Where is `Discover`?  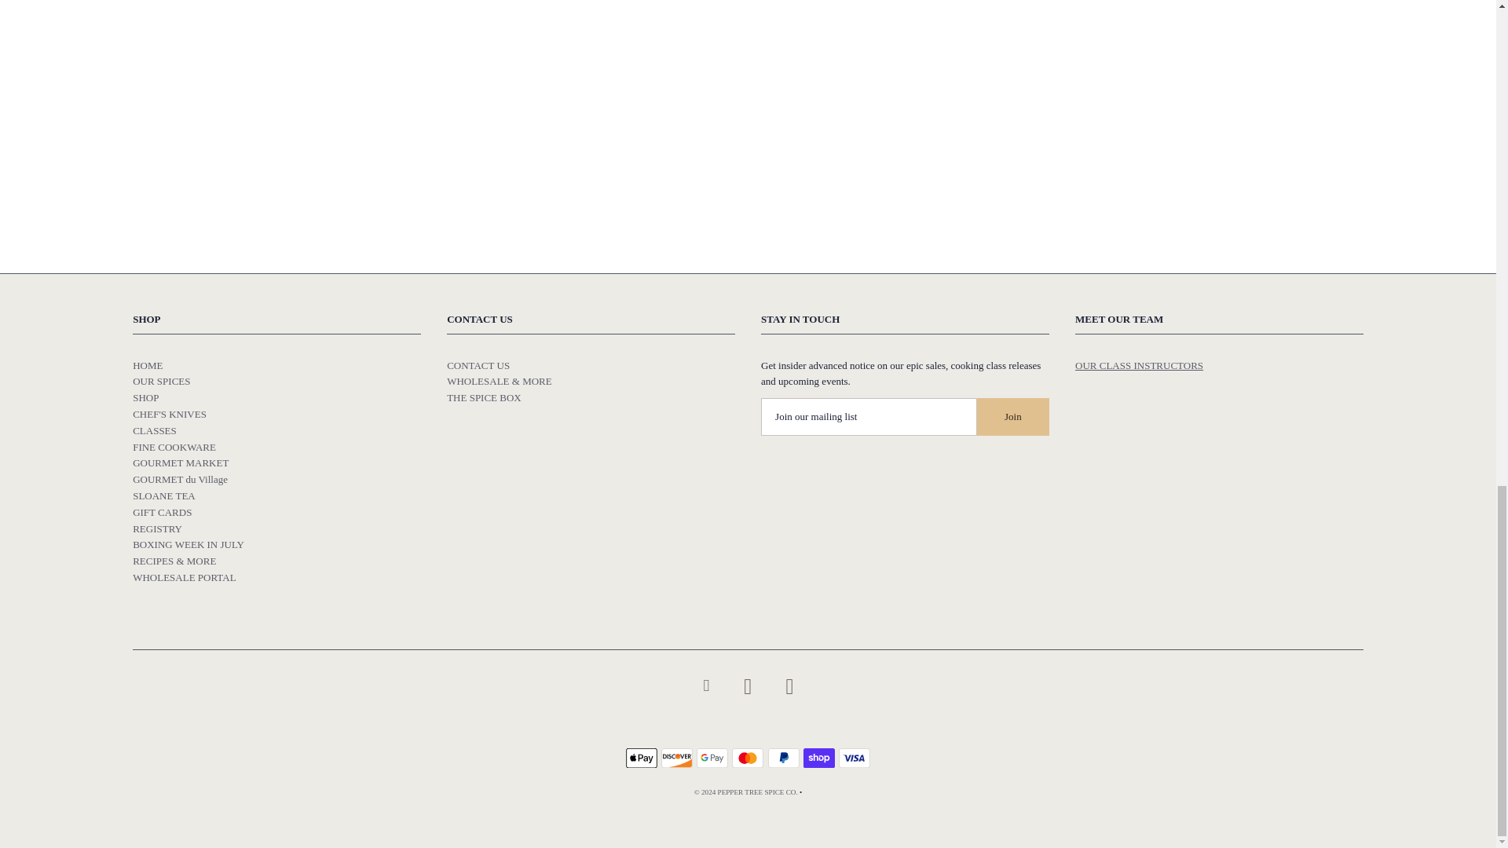
Discover is located at coordinates (677, 758).